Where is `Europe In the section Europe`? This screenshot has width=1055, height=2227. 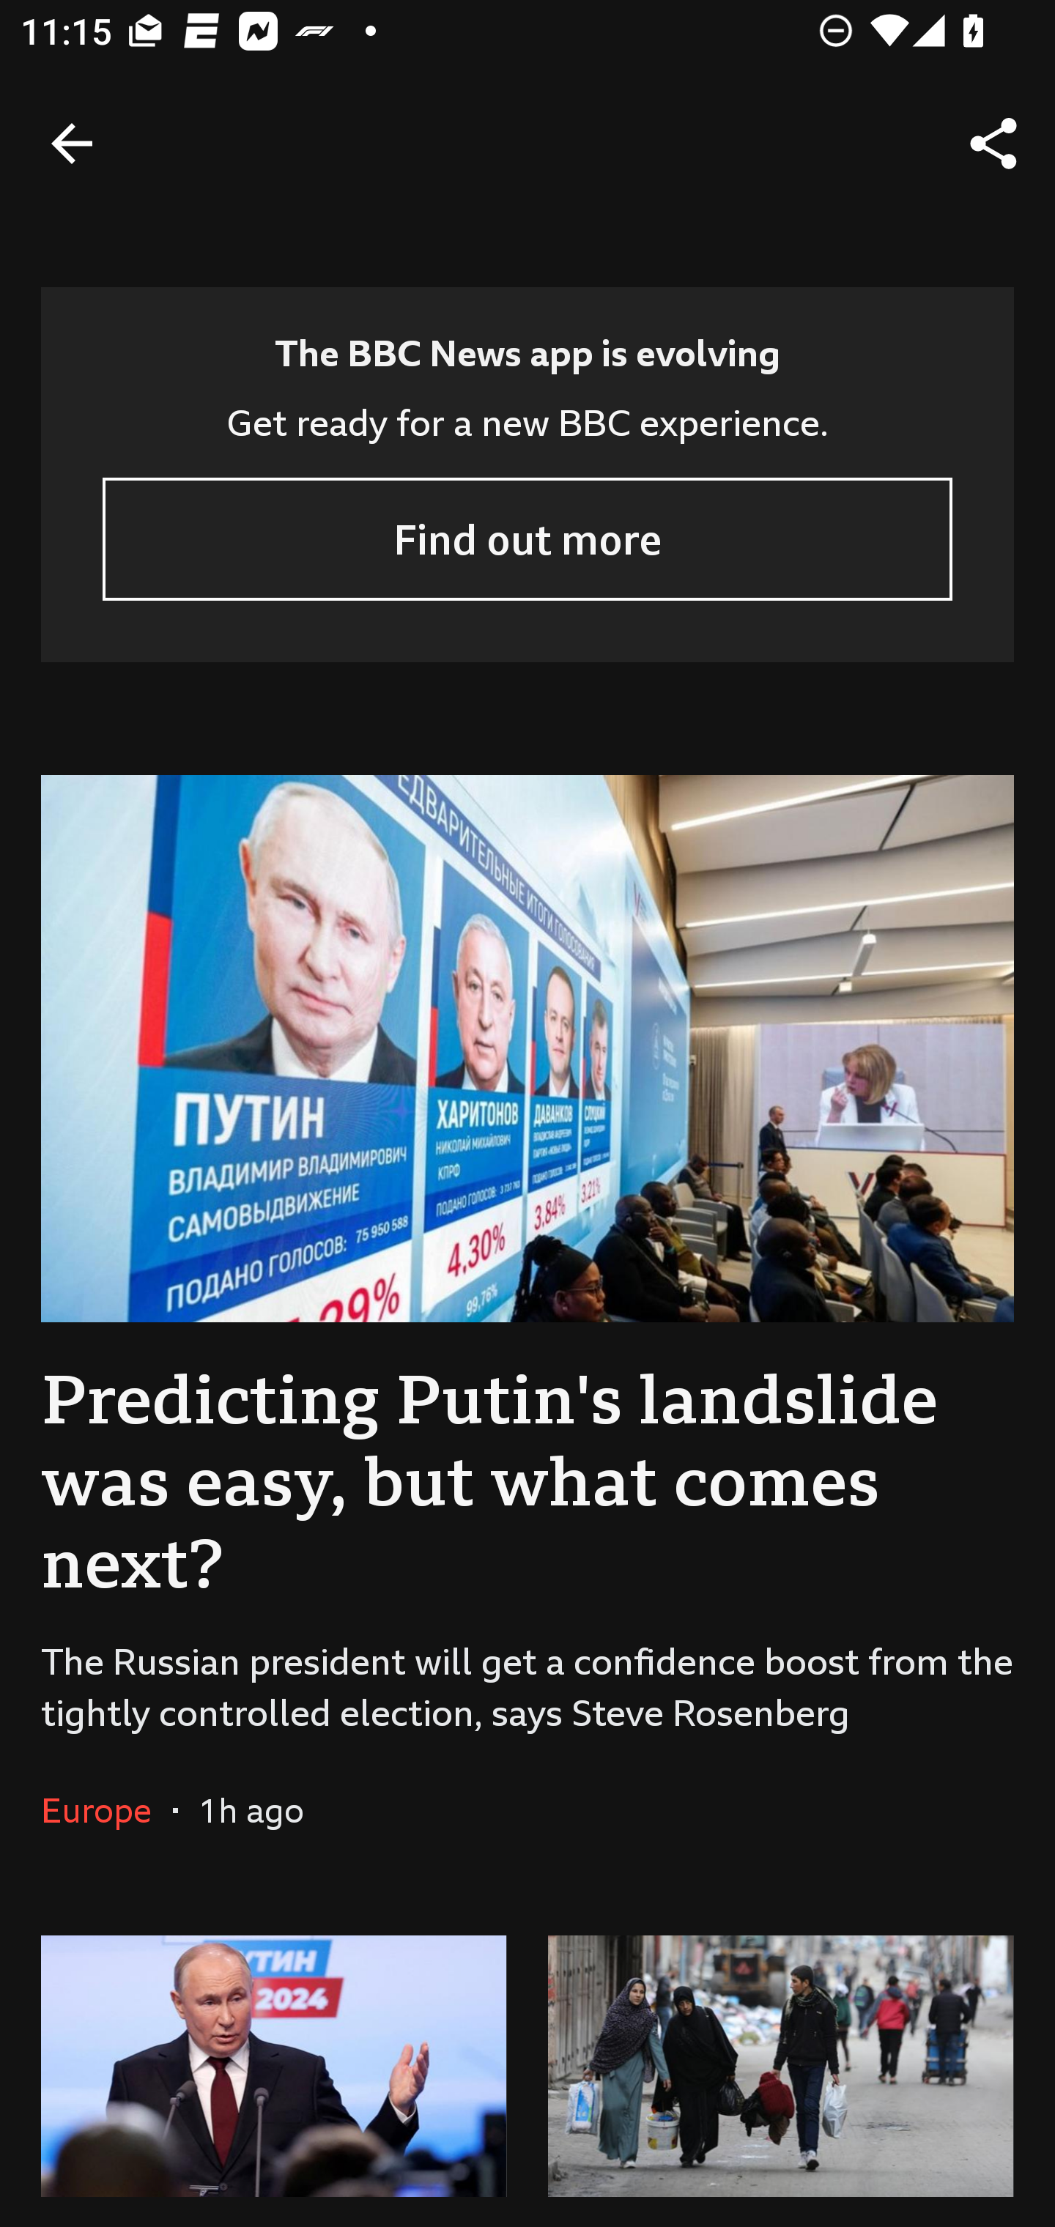
Europe In the section Europe is located at coordinates (107, 1810).